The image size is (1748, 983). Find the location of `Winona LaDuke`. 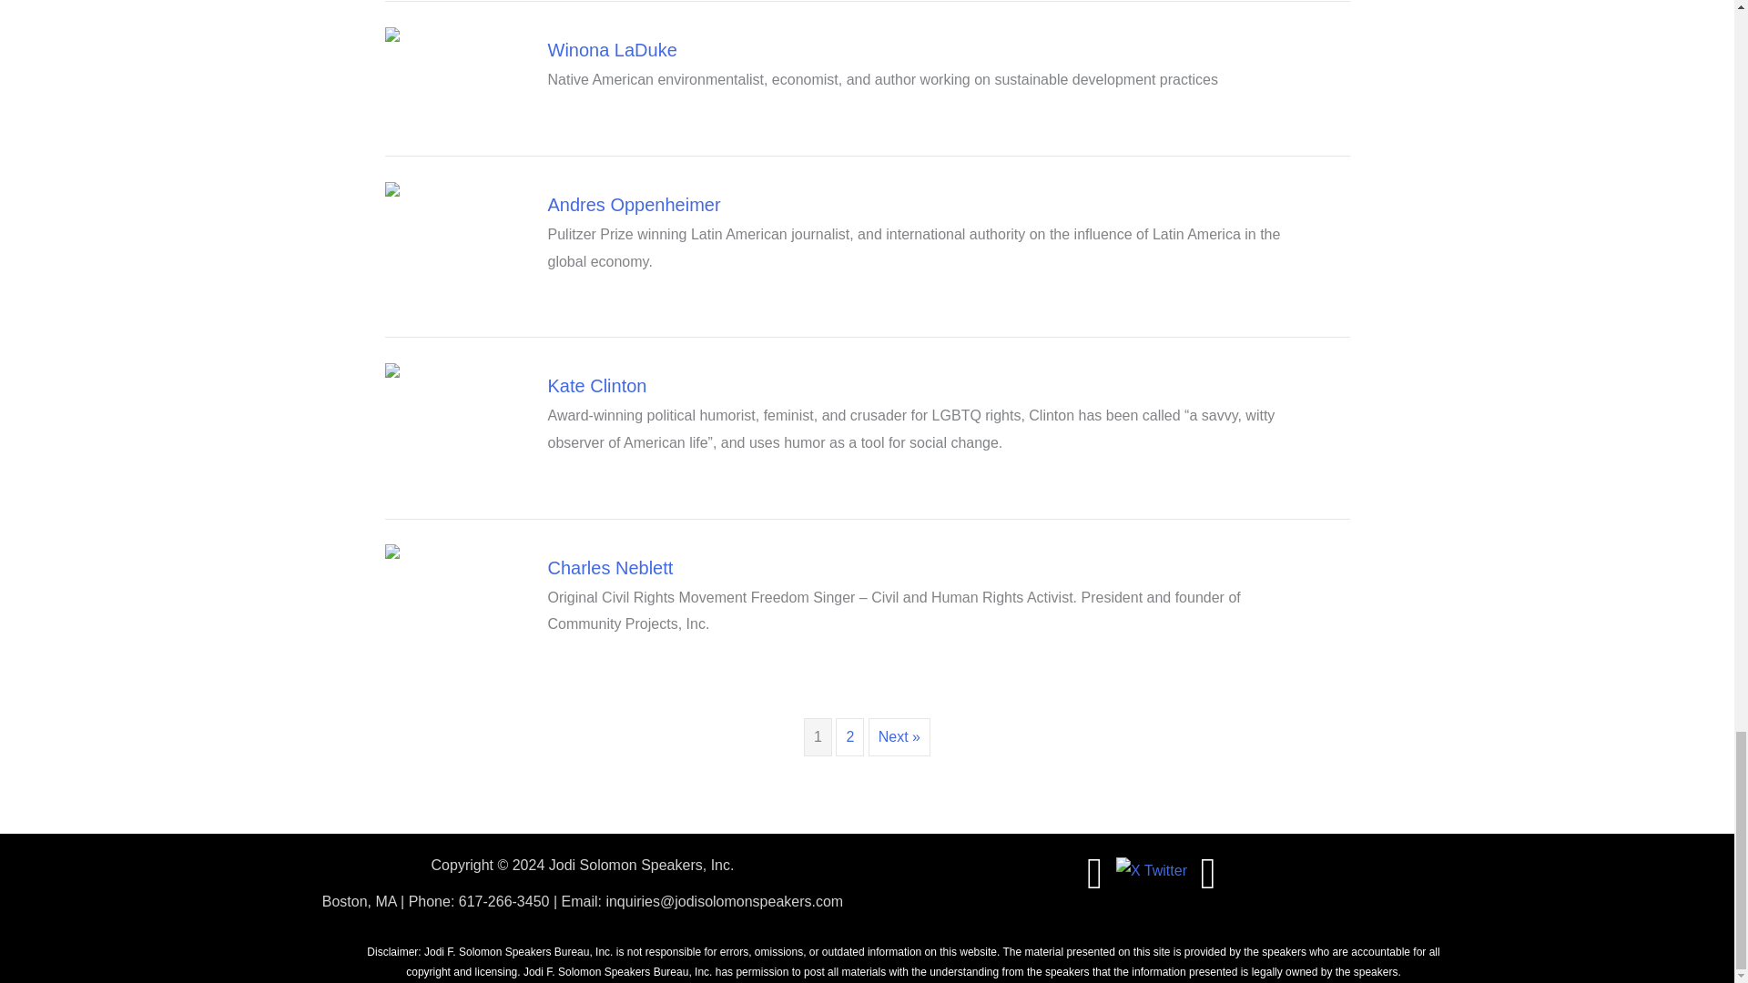

Winona LaDuke is located at coordinates (613, 49).